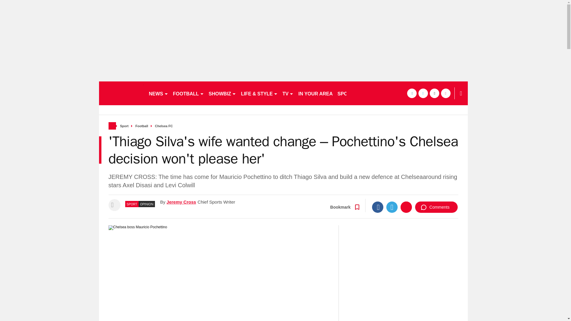  I want to click on dailystar, so click(121, 93).